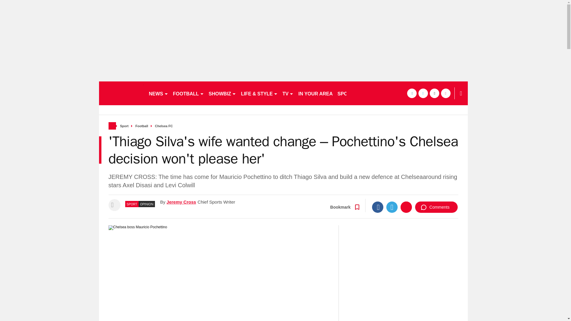  I want to click on dailystar, so click(121, 93).